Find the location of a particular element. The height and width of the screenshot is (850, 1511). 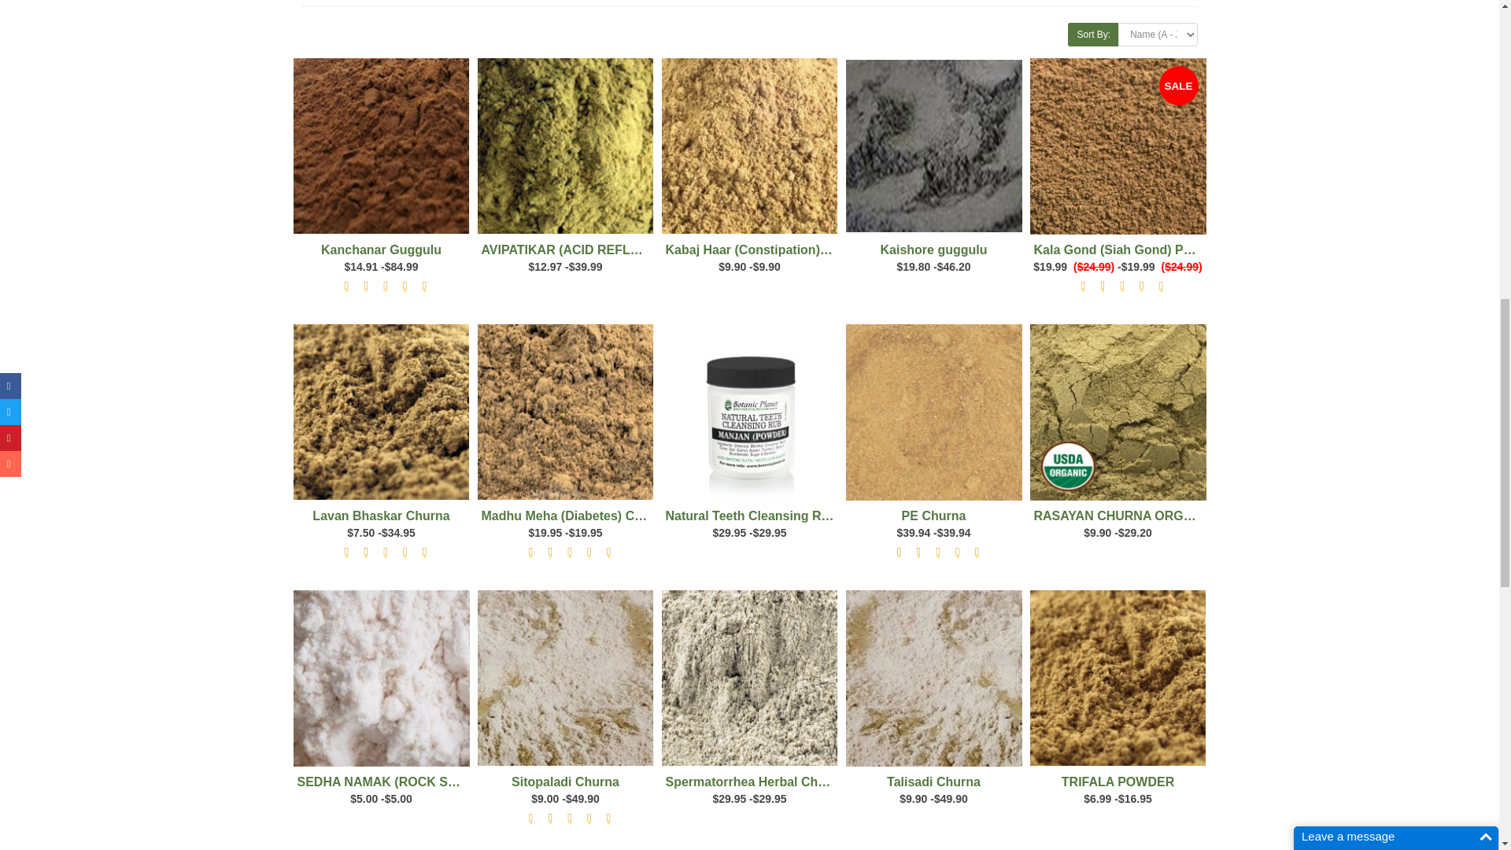

Sitopaladi Churna is located at coordinates (565, 678).